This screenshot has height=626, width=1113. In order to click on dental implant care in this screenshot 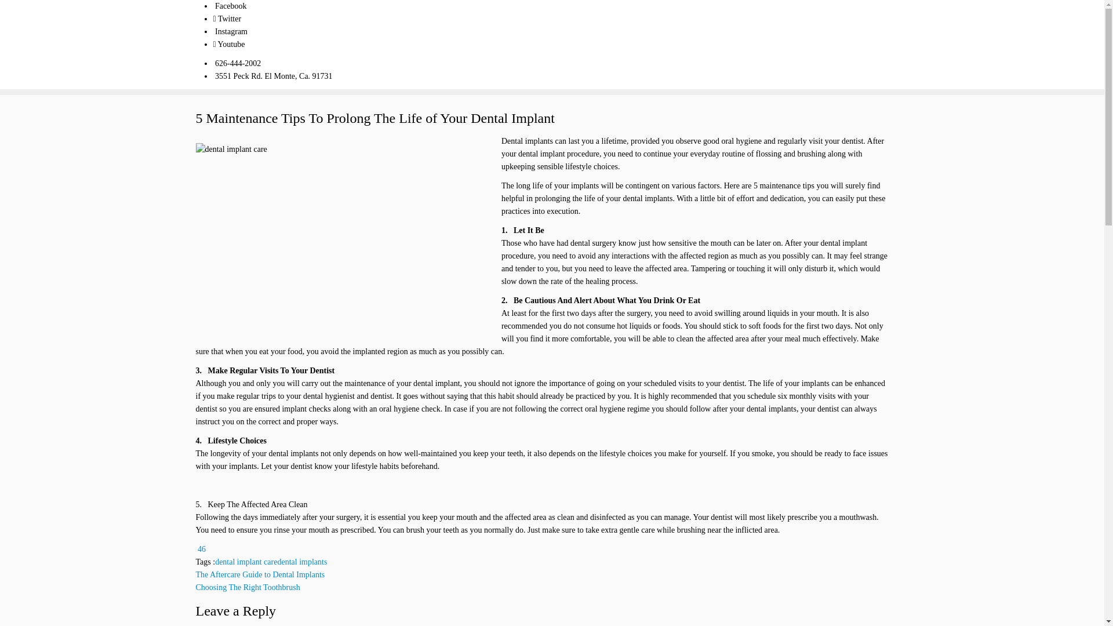, I will do `click(246, 562)`.